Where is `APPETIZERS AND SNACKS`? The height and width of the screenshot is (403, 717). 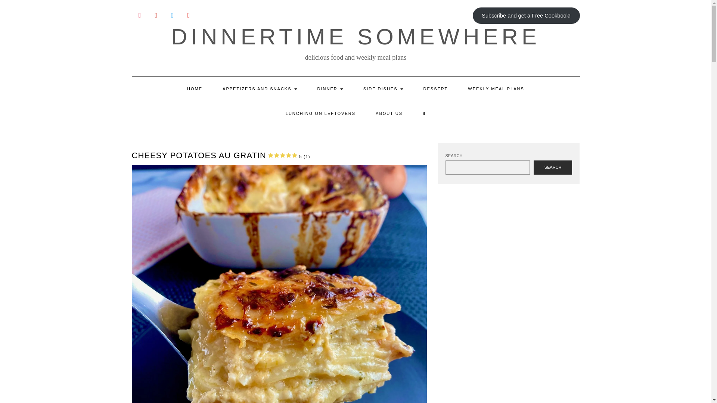
APPETIZERS AND SNACKS is located at coordinates (259, 89).